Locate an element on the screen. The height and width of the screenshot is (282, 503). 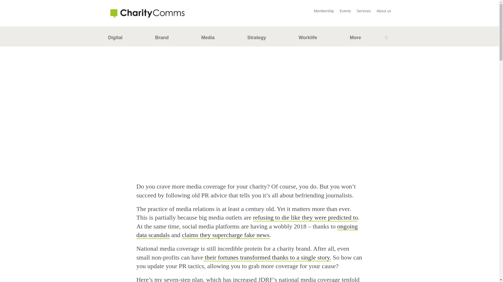
Events is located at coordinates (345, 12).